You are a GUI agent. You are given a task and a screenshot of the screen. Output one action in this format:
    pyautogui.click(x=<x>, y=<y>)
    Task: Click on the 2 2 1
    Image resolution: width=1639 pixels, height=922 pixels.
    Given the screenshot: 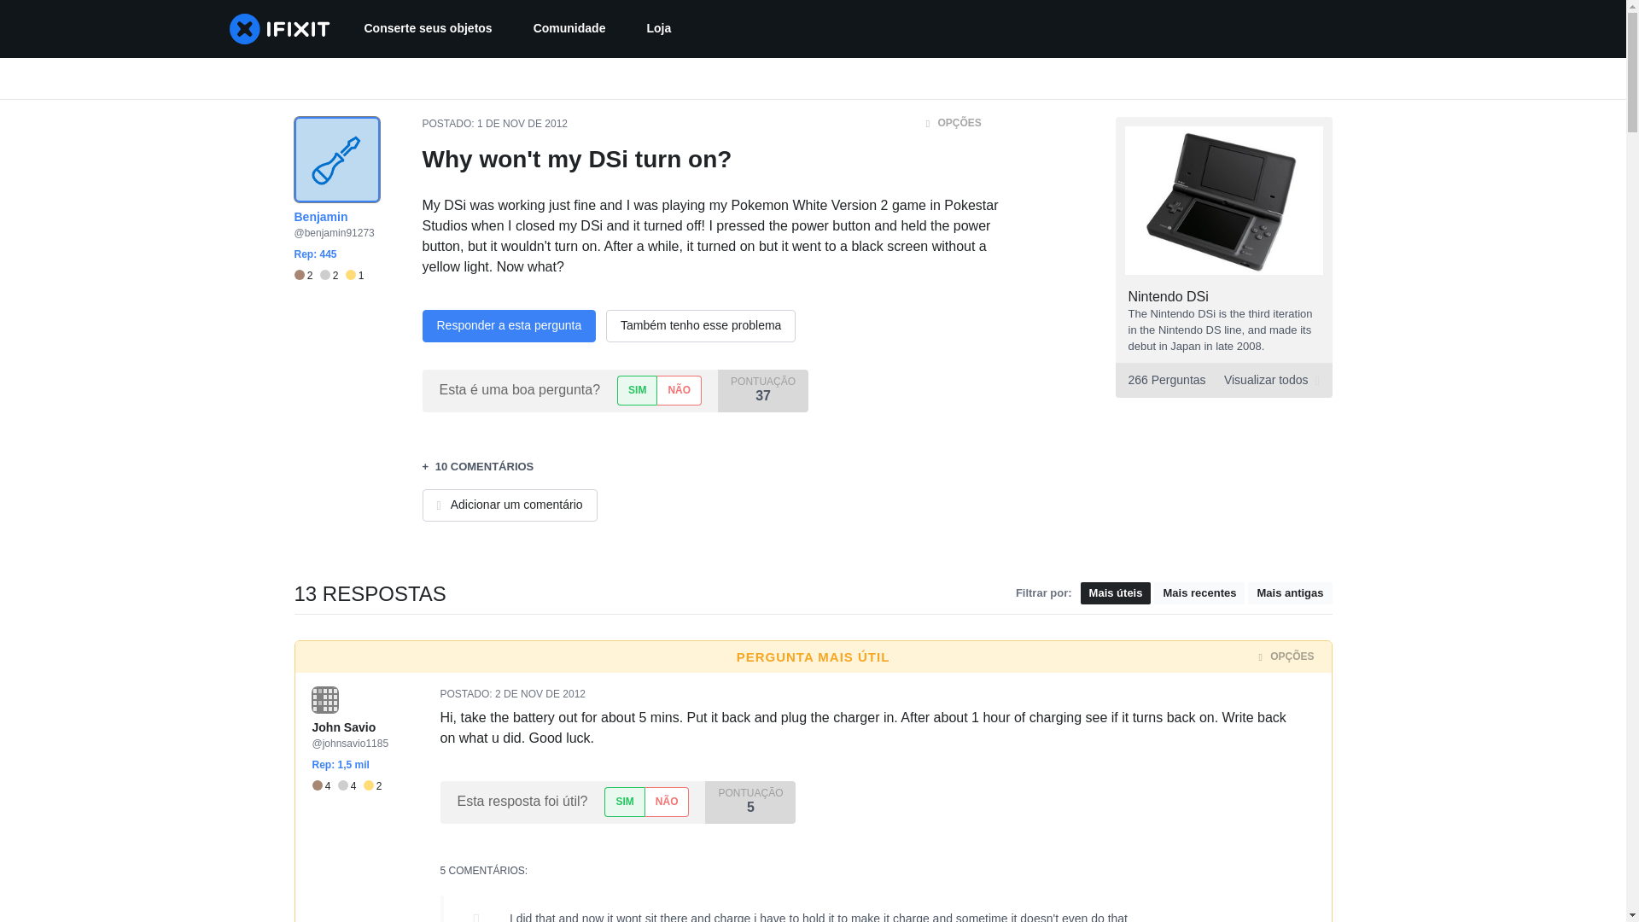 What is the action you would take?
    pyautogui.click(x=328, y=276)
    